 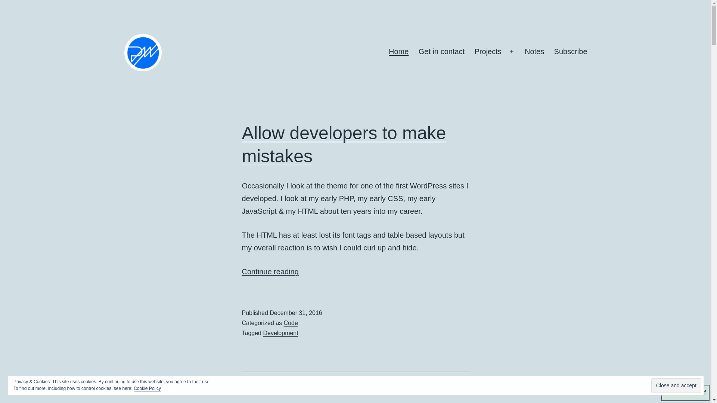 I want to click on Development, so click(x=676, y=386).